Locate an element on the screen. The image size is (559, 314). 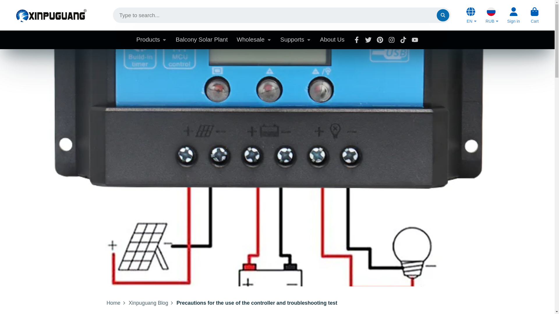
About Us is located at coordinates (332, 40).